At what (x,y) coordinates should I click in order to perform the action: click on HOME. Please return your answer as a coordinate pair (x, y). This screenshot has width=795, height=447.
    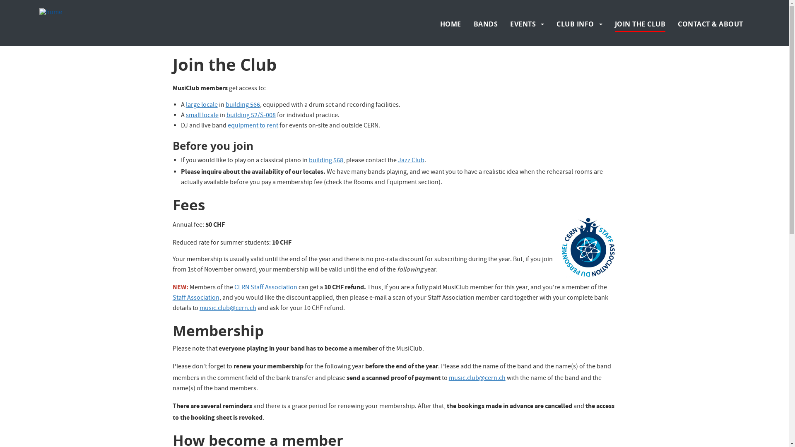
    Looking at the image, I should click on (450, 24).